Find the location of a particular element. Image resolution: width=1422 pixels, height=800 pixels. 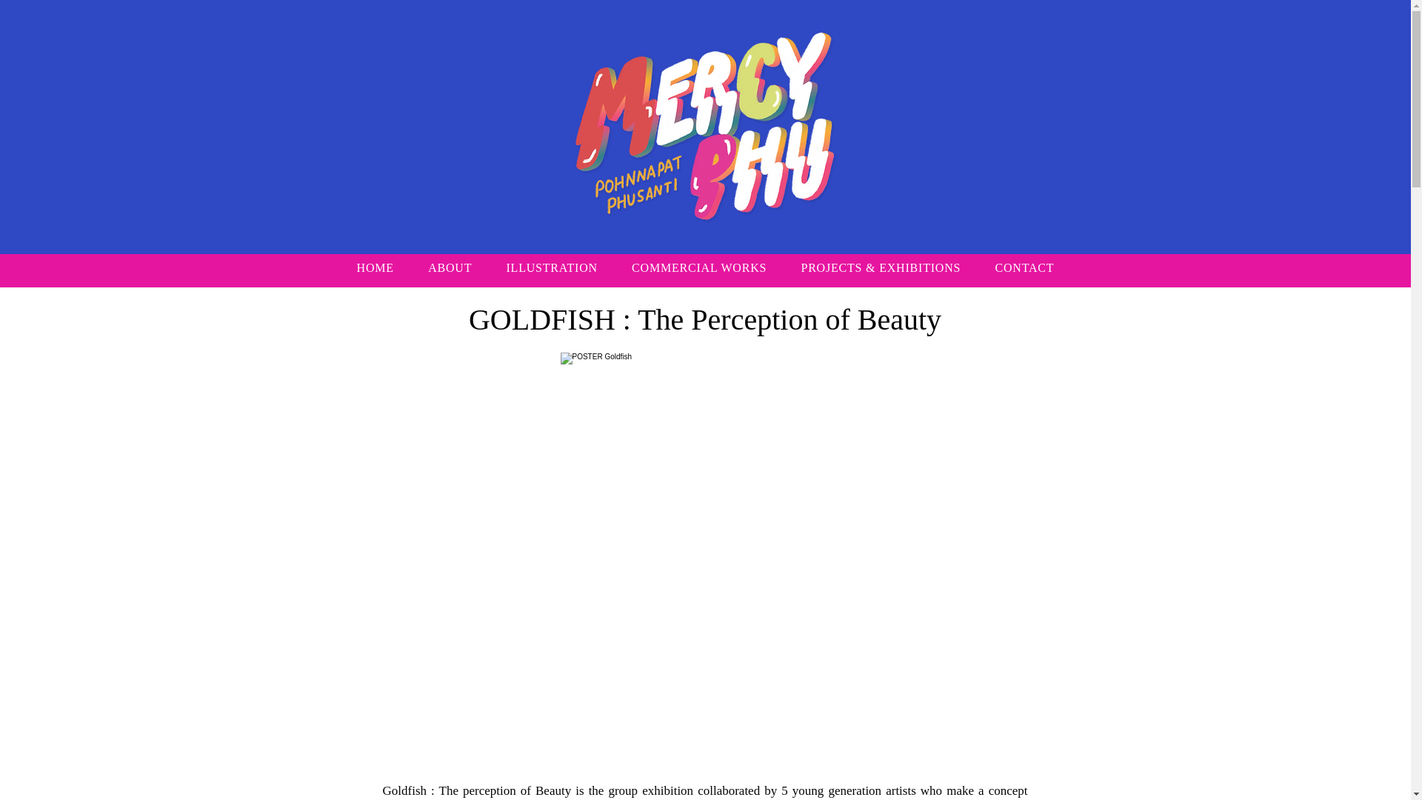

ILLUSTRATION is located at coordinates (551, 268).